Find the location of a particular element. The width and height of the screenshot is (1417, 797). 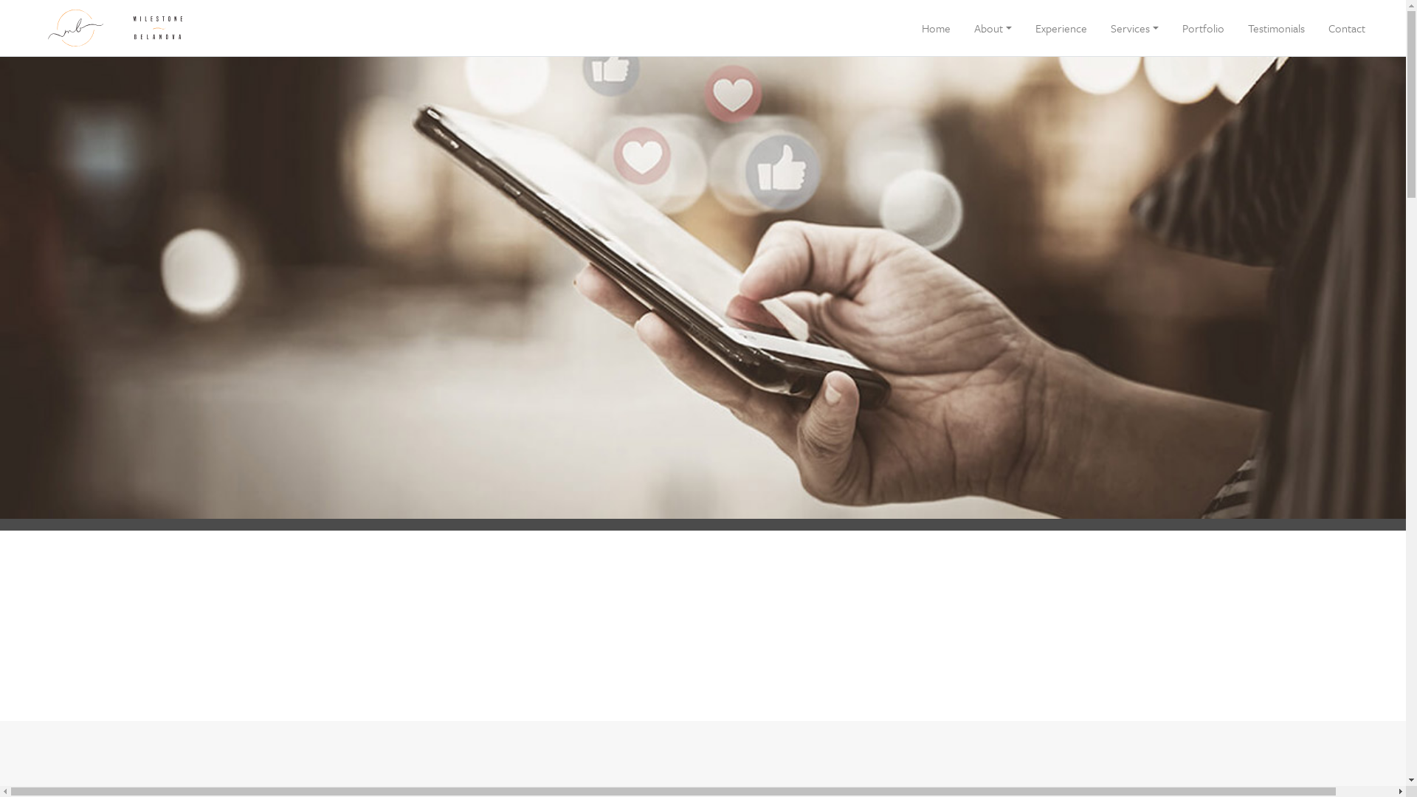

Home is located at coordinates (936, 28).